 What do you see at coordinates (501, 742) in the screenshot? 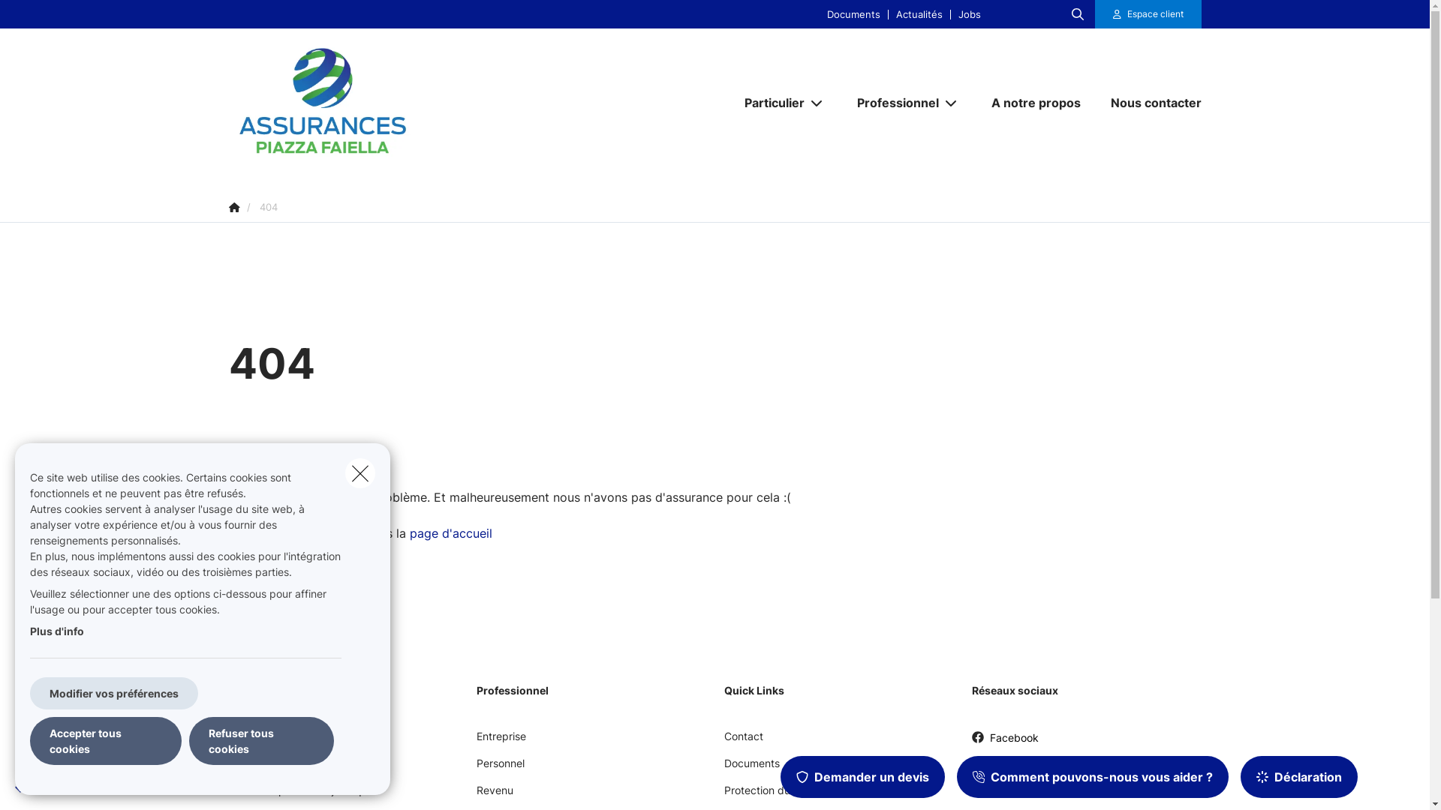
I see `Entreprise` at bounding box center [501, 742].